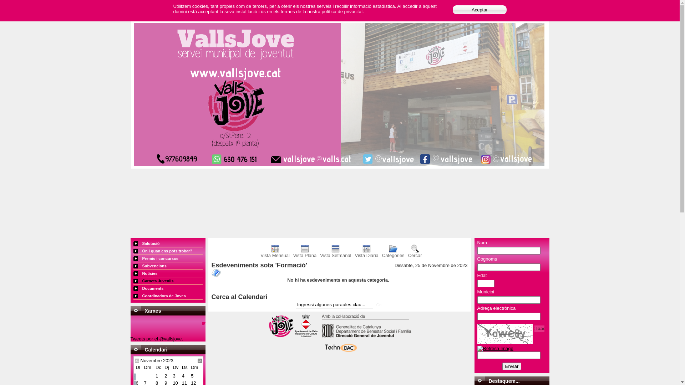 The height and width of the screenshot is (385, 685). Describe the element at coordinates (415, 253) in the screenshot. I see `Cercar` at that location.